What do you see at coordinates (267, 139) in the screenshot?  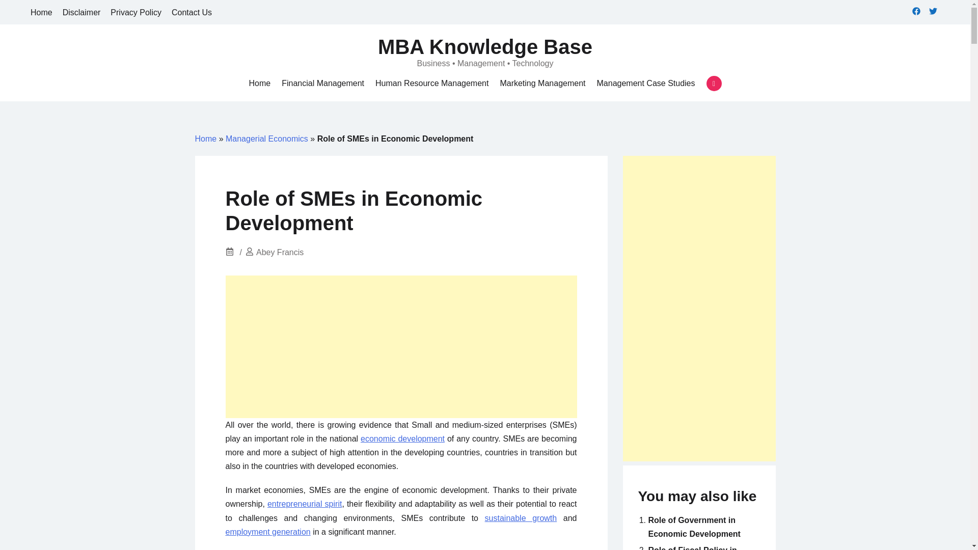 I see `Managerial Economics` at bounding box center [267, 139].